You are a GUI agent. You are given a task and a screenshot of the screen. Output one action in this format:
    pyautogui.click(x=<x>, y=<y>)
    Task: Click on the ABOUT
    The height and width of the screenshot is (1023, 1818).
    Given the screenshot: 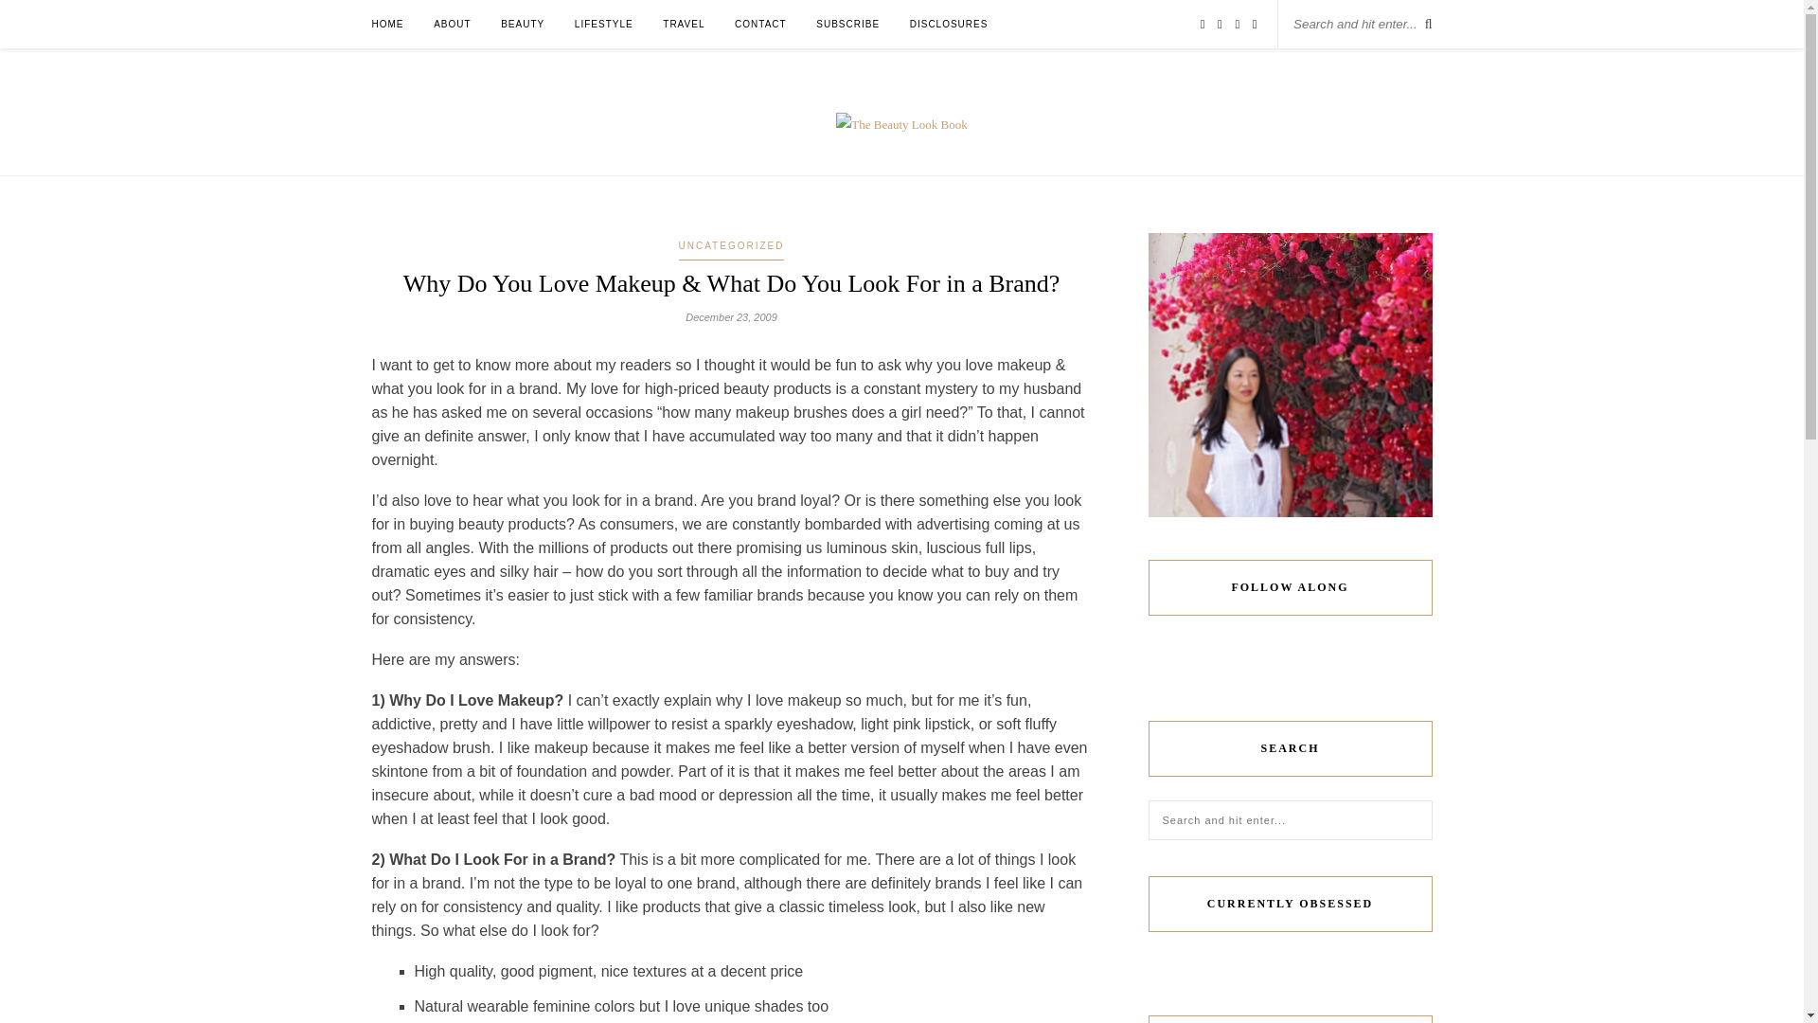 What is the action you would take?
    pyautogui.click(x=453, y=24)
    